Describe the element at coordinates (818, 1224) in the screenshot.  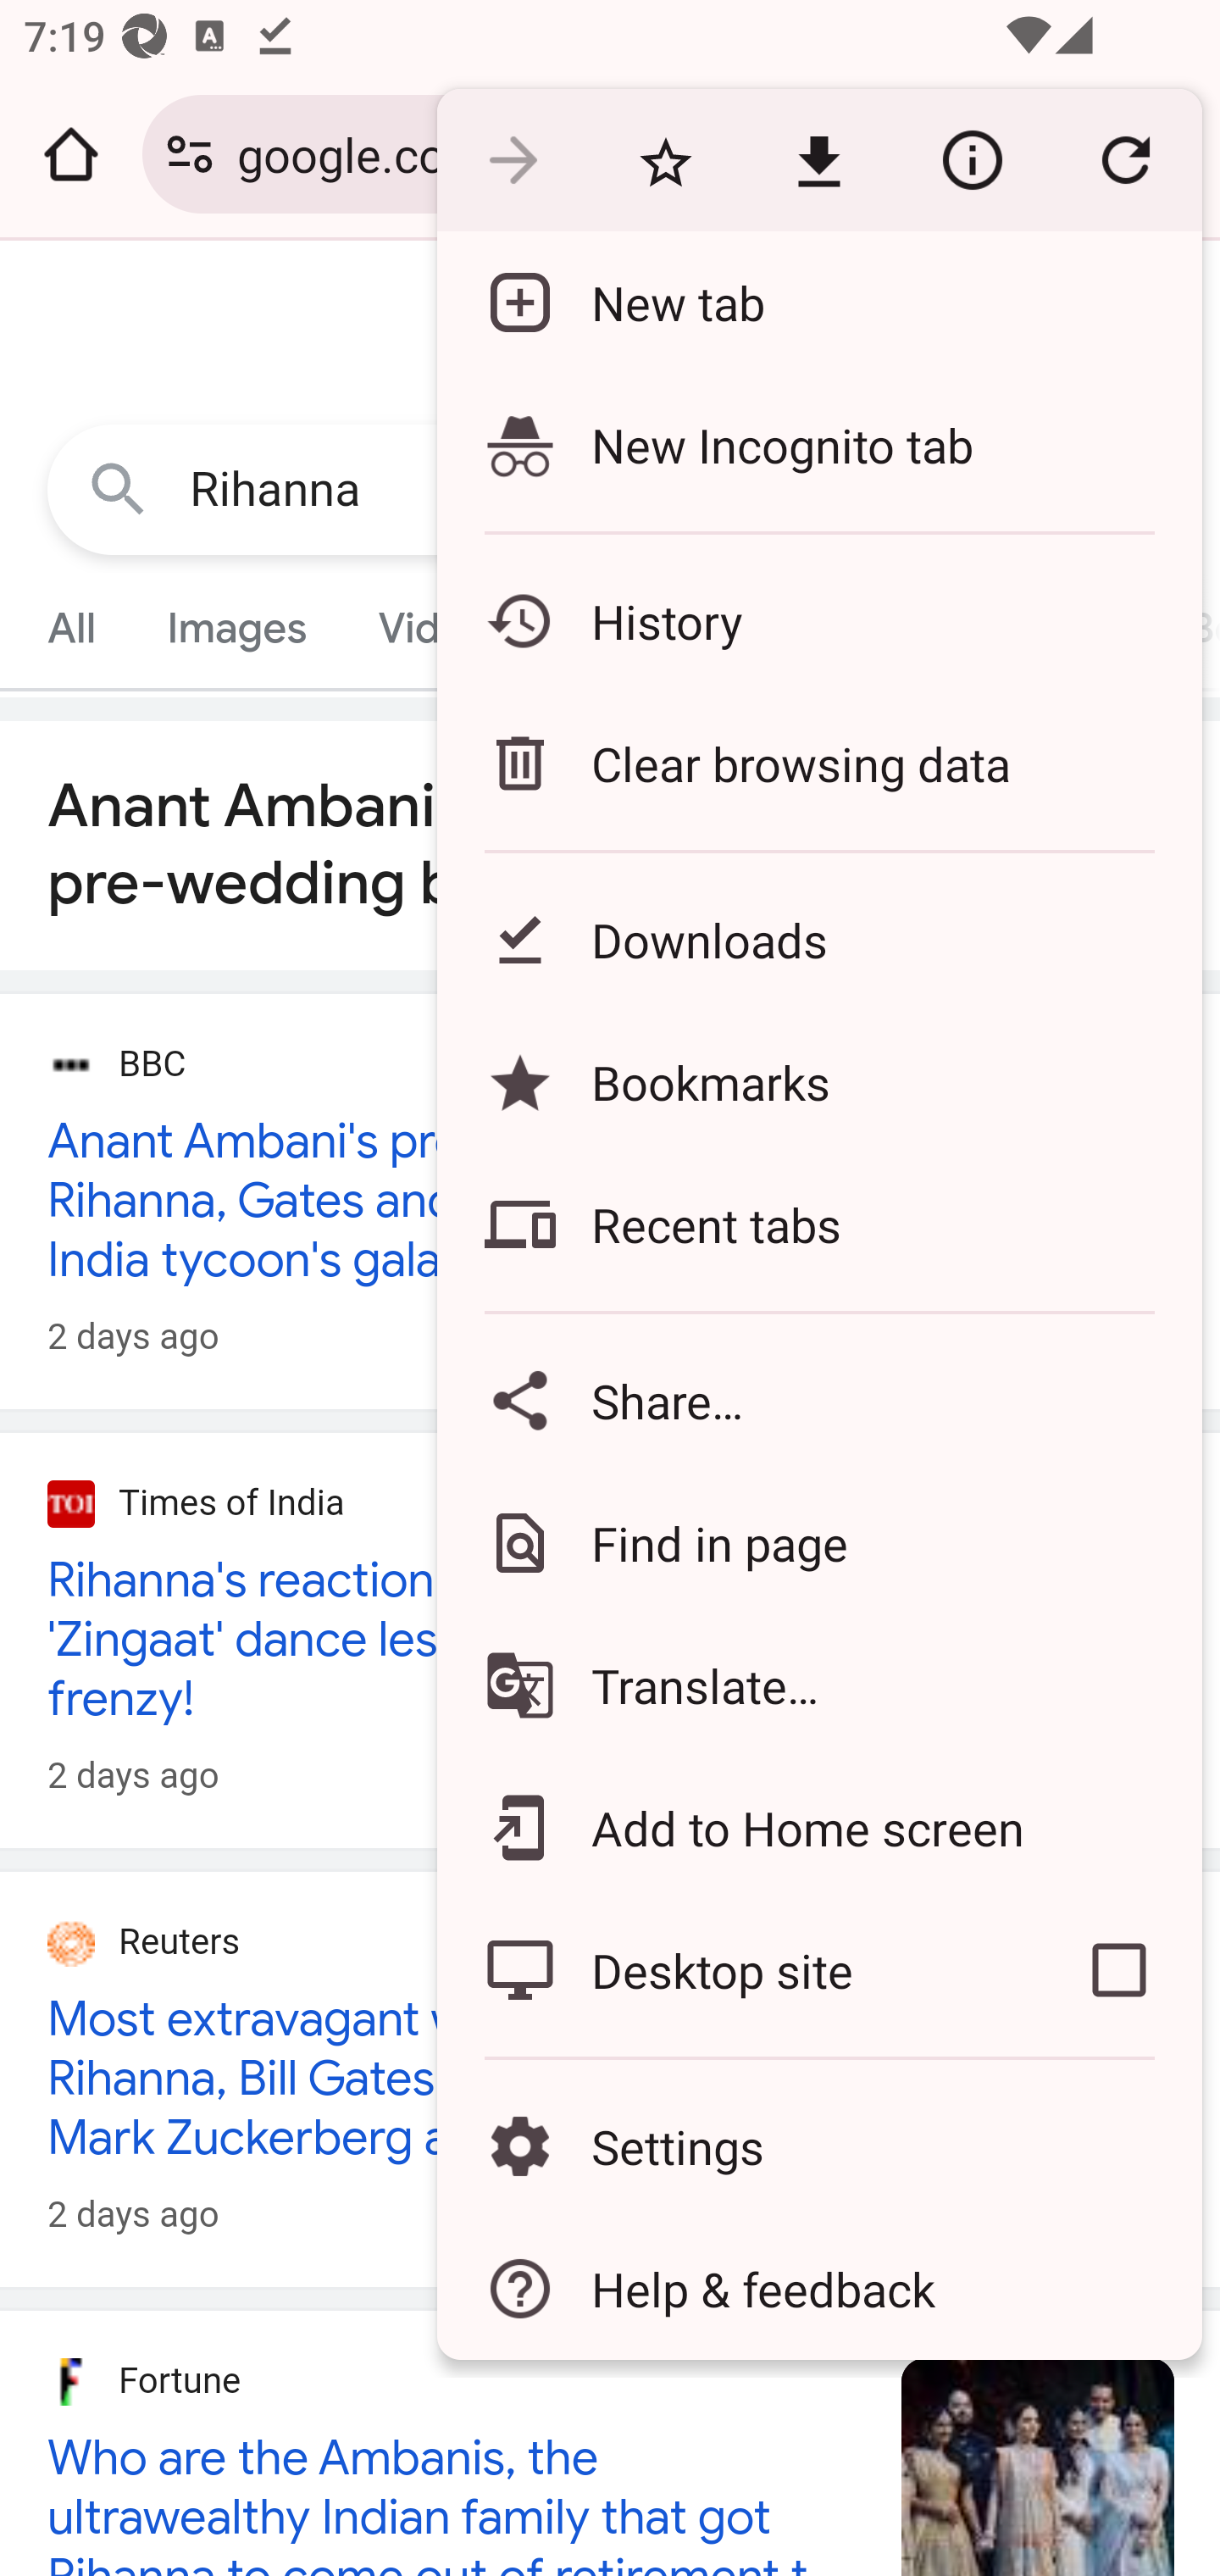
I see `Recent tabs` at that location.